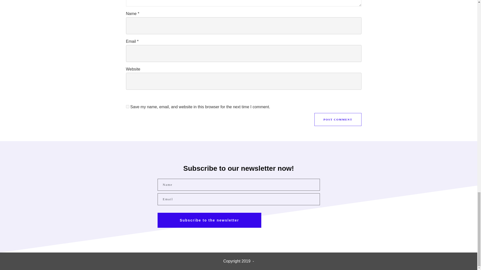 This screenshot has height=270, width=481. What do you see at coordinates (127, 106) in the screenshot?
I see `yes` at bounding box center [127, 106].